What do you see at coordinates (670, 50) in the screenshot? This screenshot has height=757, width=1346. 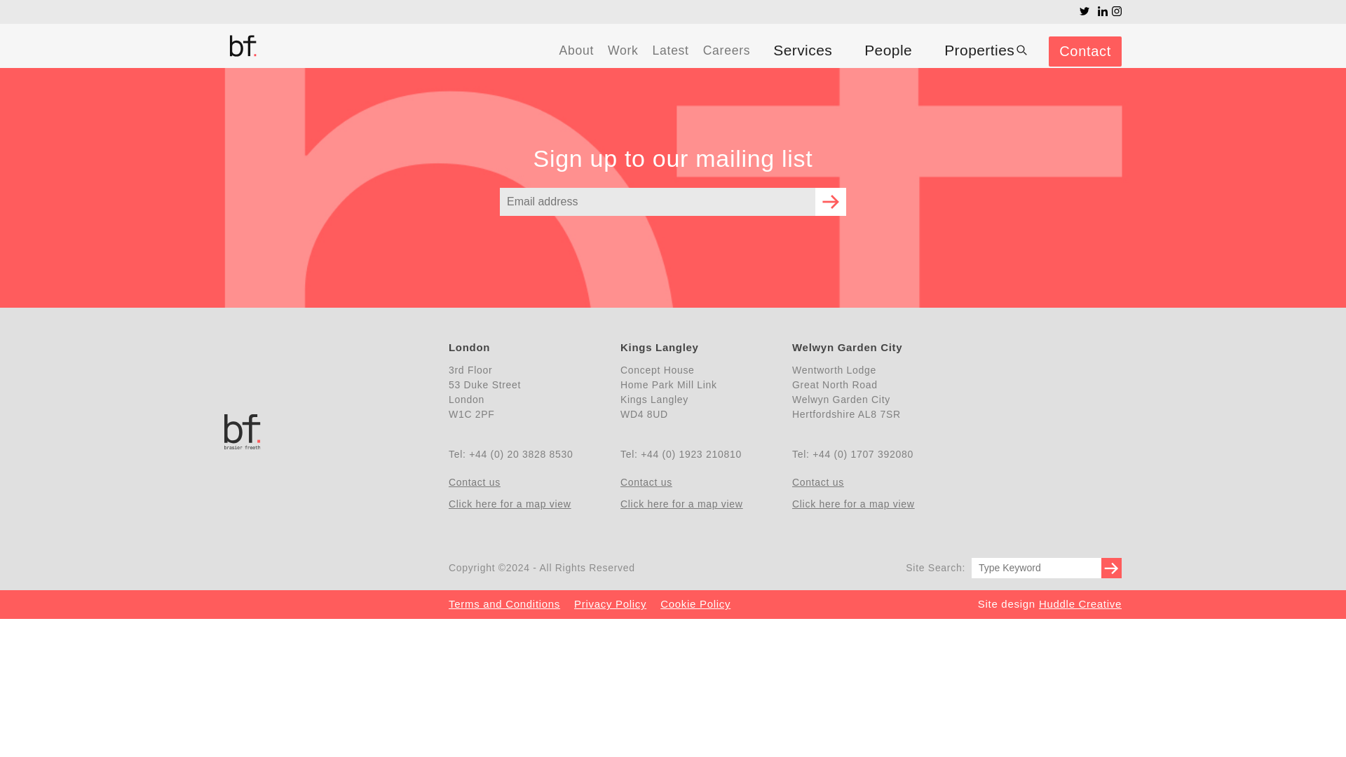 I see `Latest` at bounding box center [670, 50].